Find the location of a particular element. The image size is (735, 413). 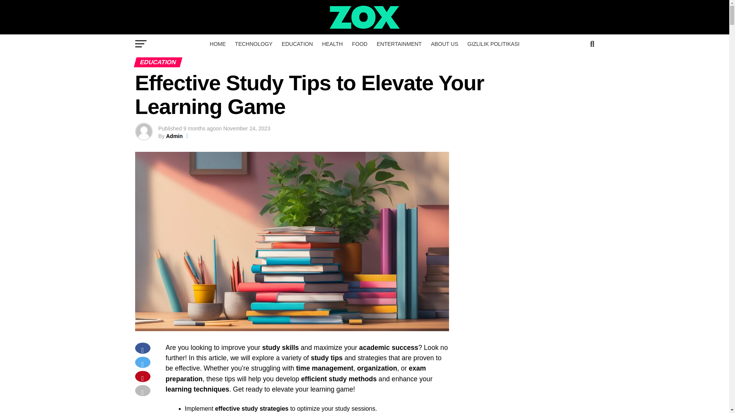

TECHNOLOGY is located at coordinates (253, 44).